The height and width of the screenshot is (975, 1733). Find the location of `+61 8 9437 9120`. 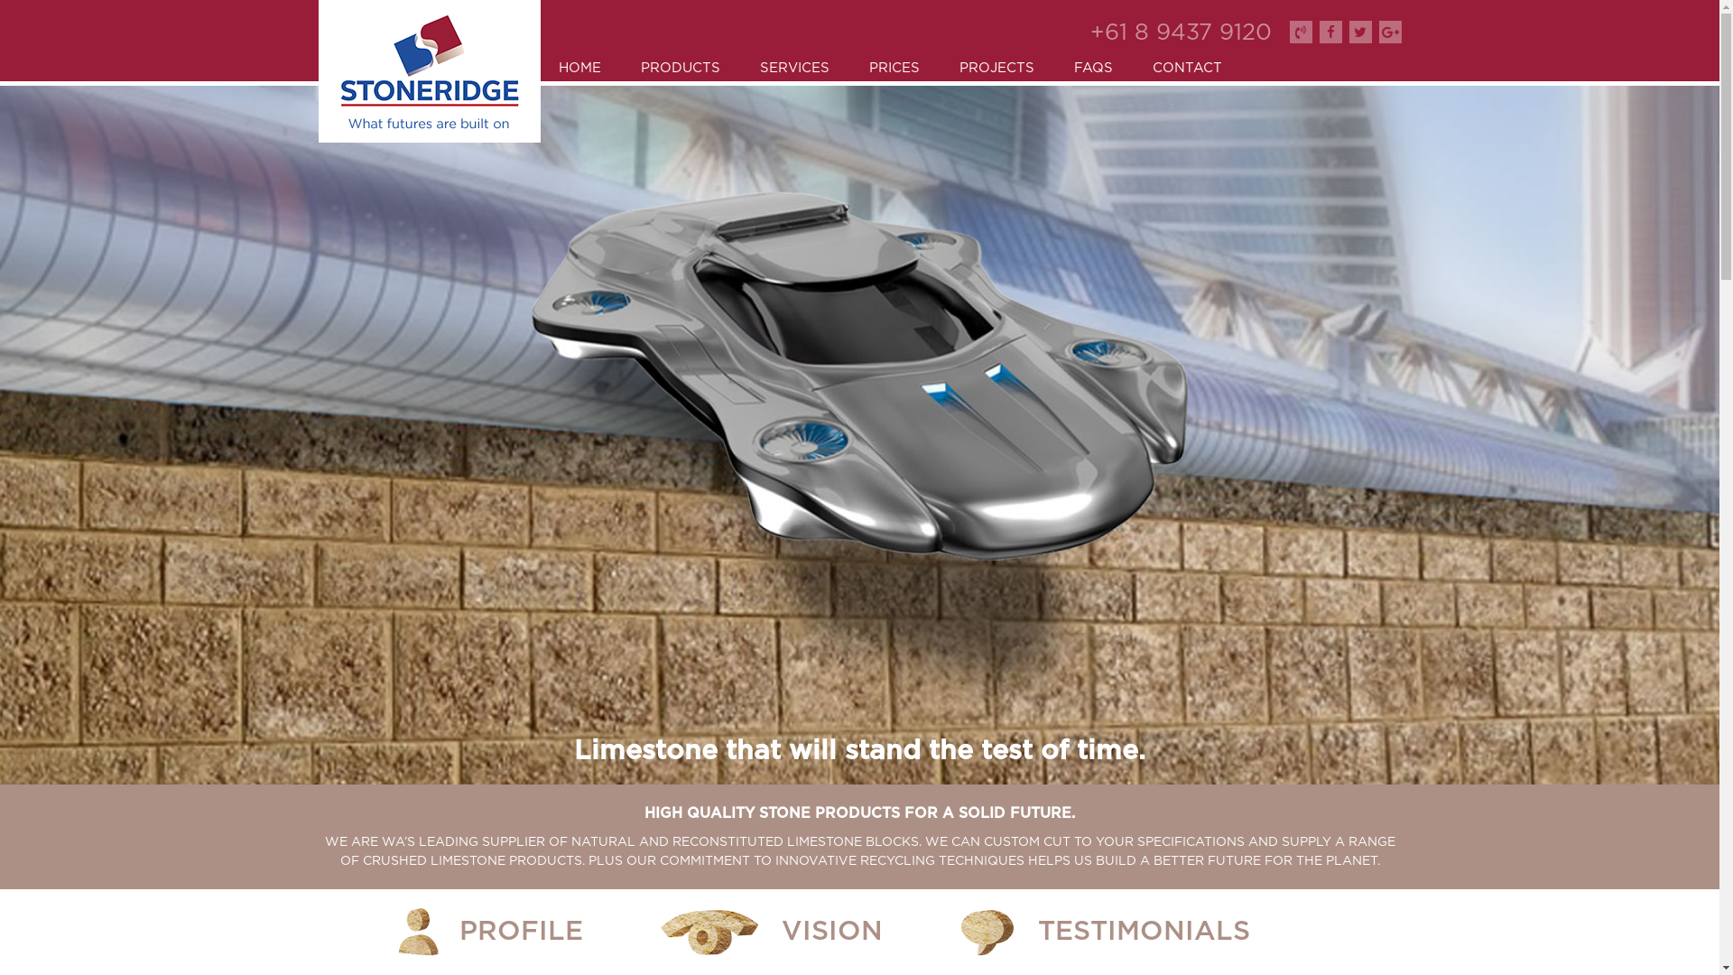

+61 8 9437 9120 is located at coordinates (1181, 32).